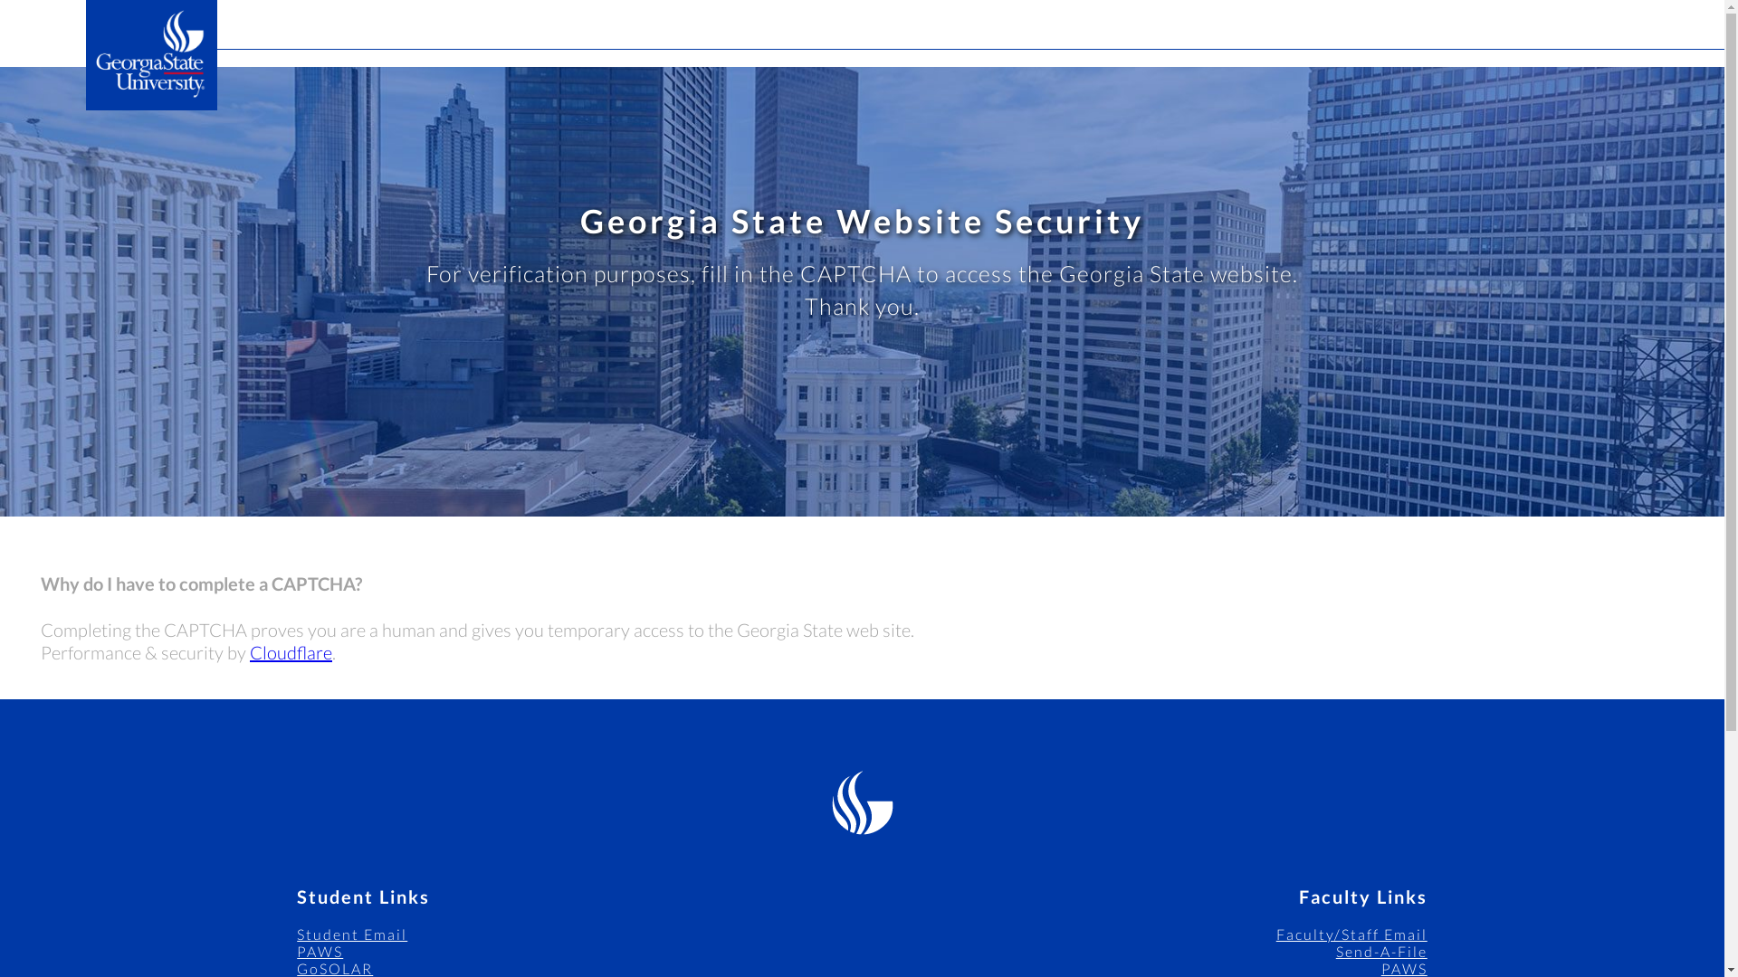 This screenshot has height=977, width=1738. I want to click on GoSOLAR, so click(335, 968).